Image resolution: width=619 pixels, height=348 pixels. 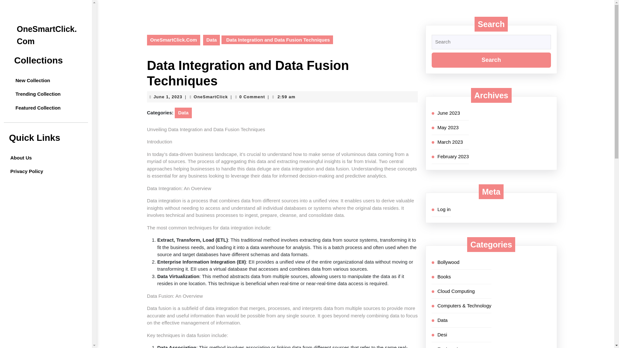 What do you see at coordinates (48, 81) in the screenshot?
I see `New Collection` at bounding box center [48, 81].